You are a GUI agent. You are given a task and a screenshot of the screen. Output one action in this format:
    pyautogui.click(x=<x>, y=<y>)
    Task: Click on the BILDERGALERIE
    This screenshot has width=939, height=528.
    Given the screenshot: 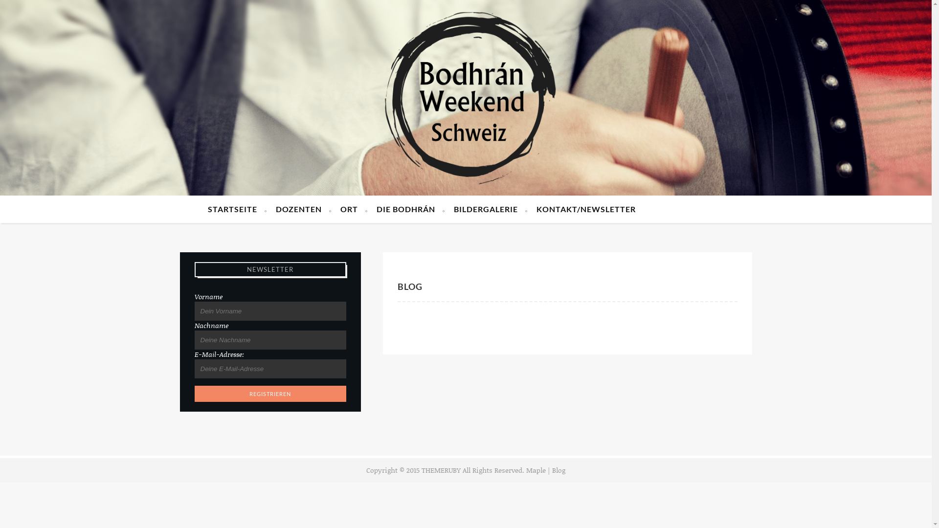 What is the action you would take?
    pyautogui.click(x=491, y=209)
    